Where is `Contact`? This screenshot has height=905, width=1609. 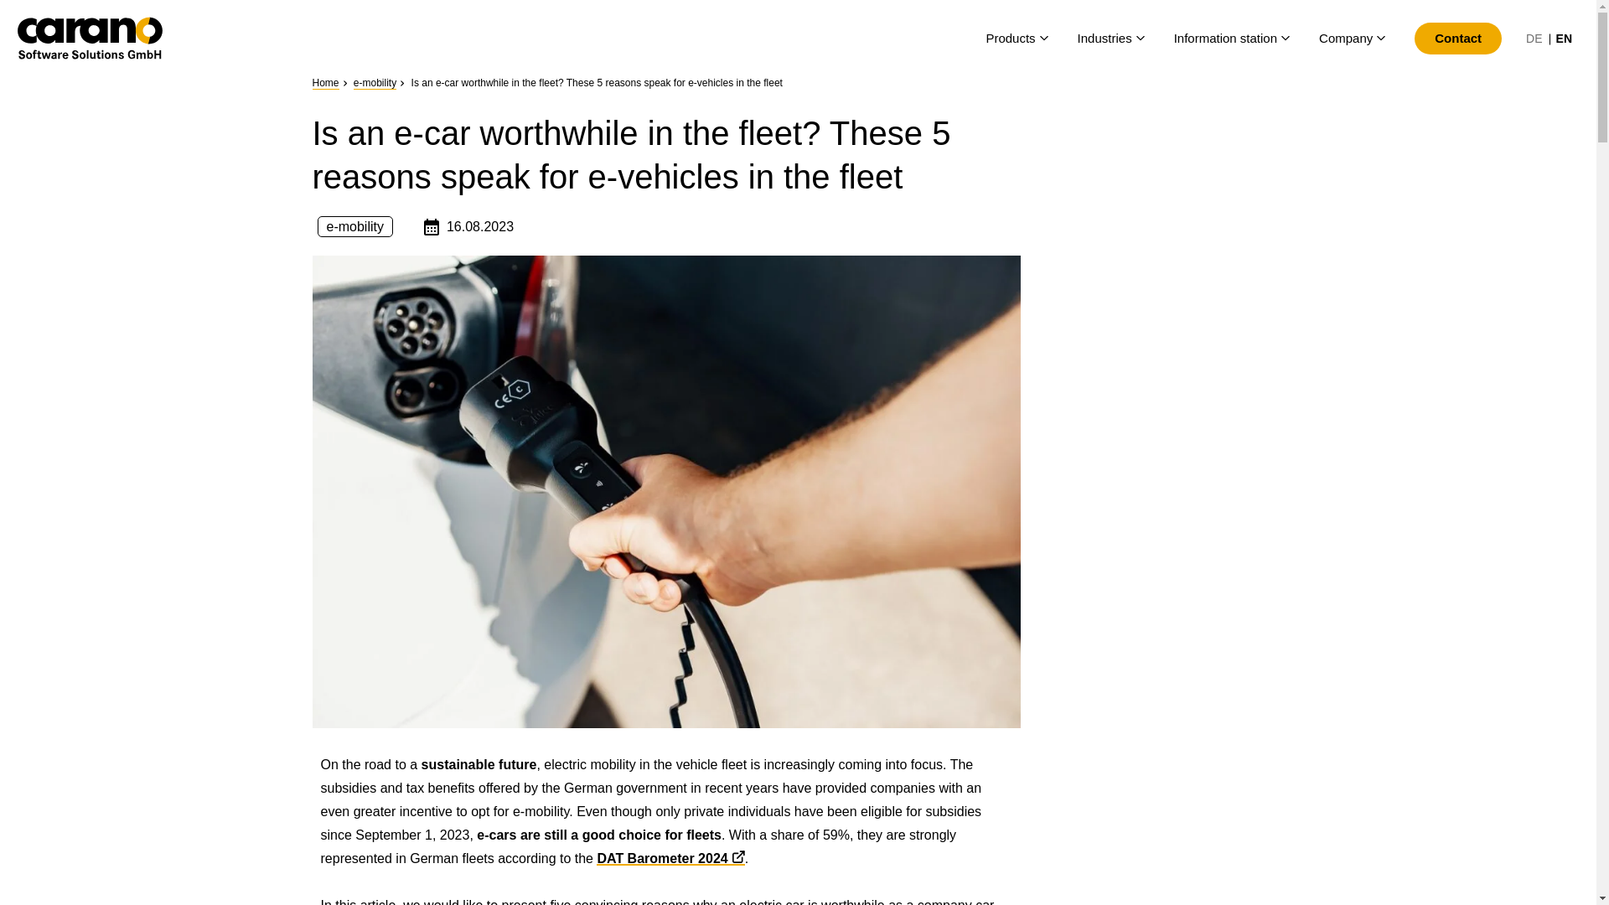 Contact is located at coordinates (1458, 39).